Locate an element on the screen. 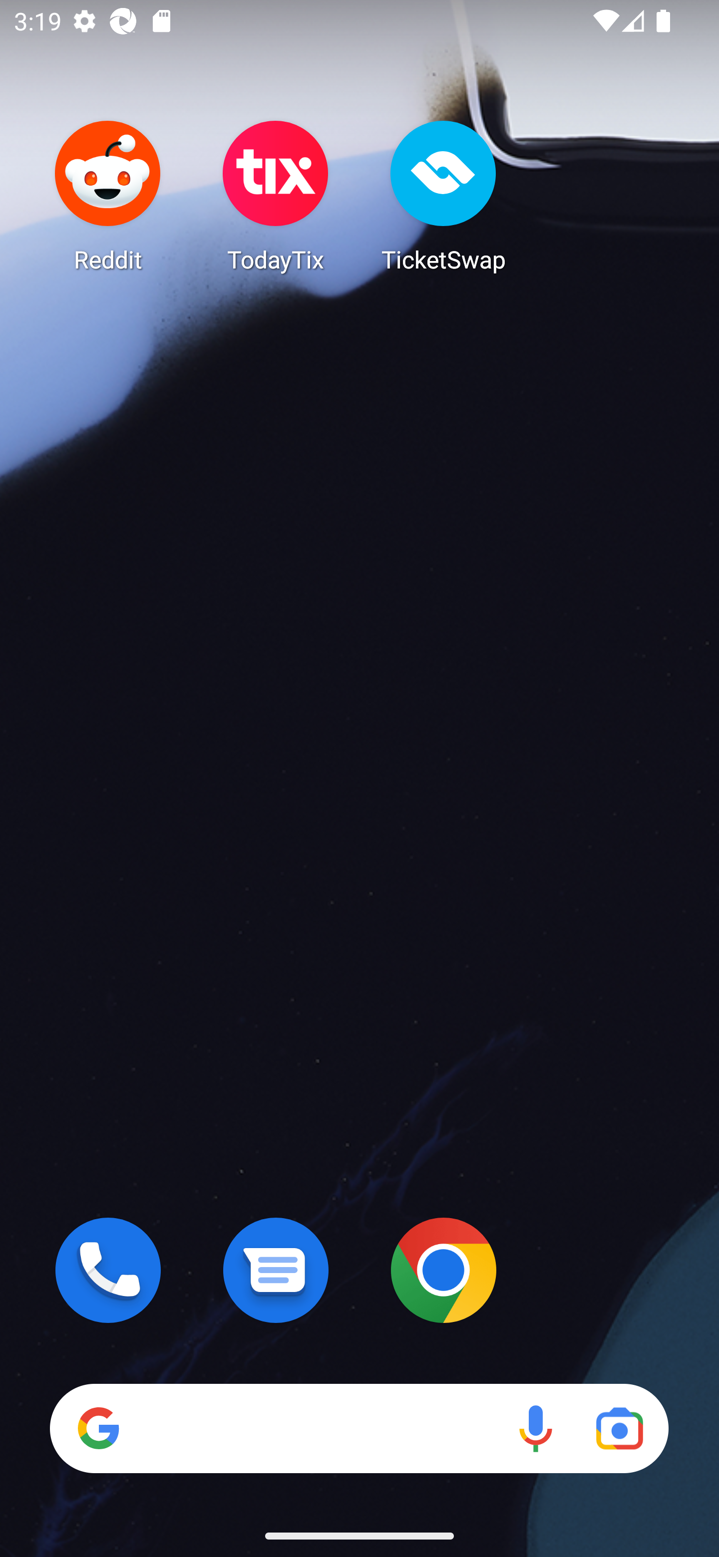 This screenshot has width=719, height=1557. Phone is located at coordinates (108, 1270).